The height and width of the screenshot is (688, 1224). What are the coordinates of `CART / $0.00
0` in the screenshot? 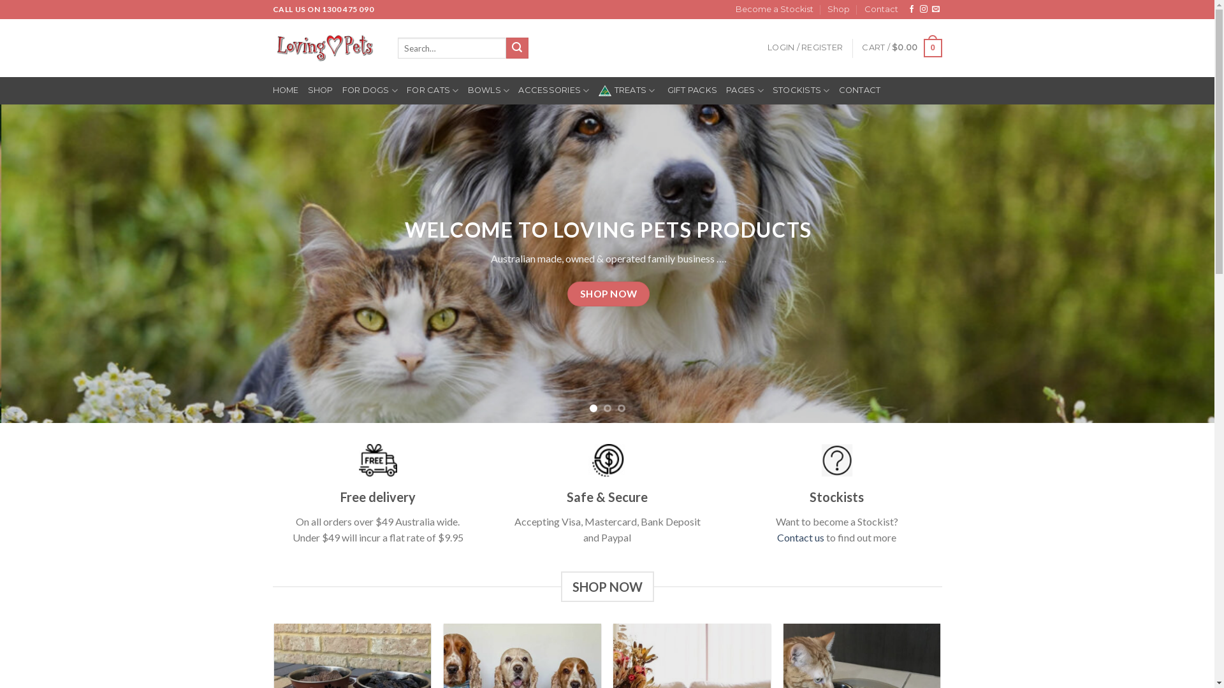 It's located at (901, 48).